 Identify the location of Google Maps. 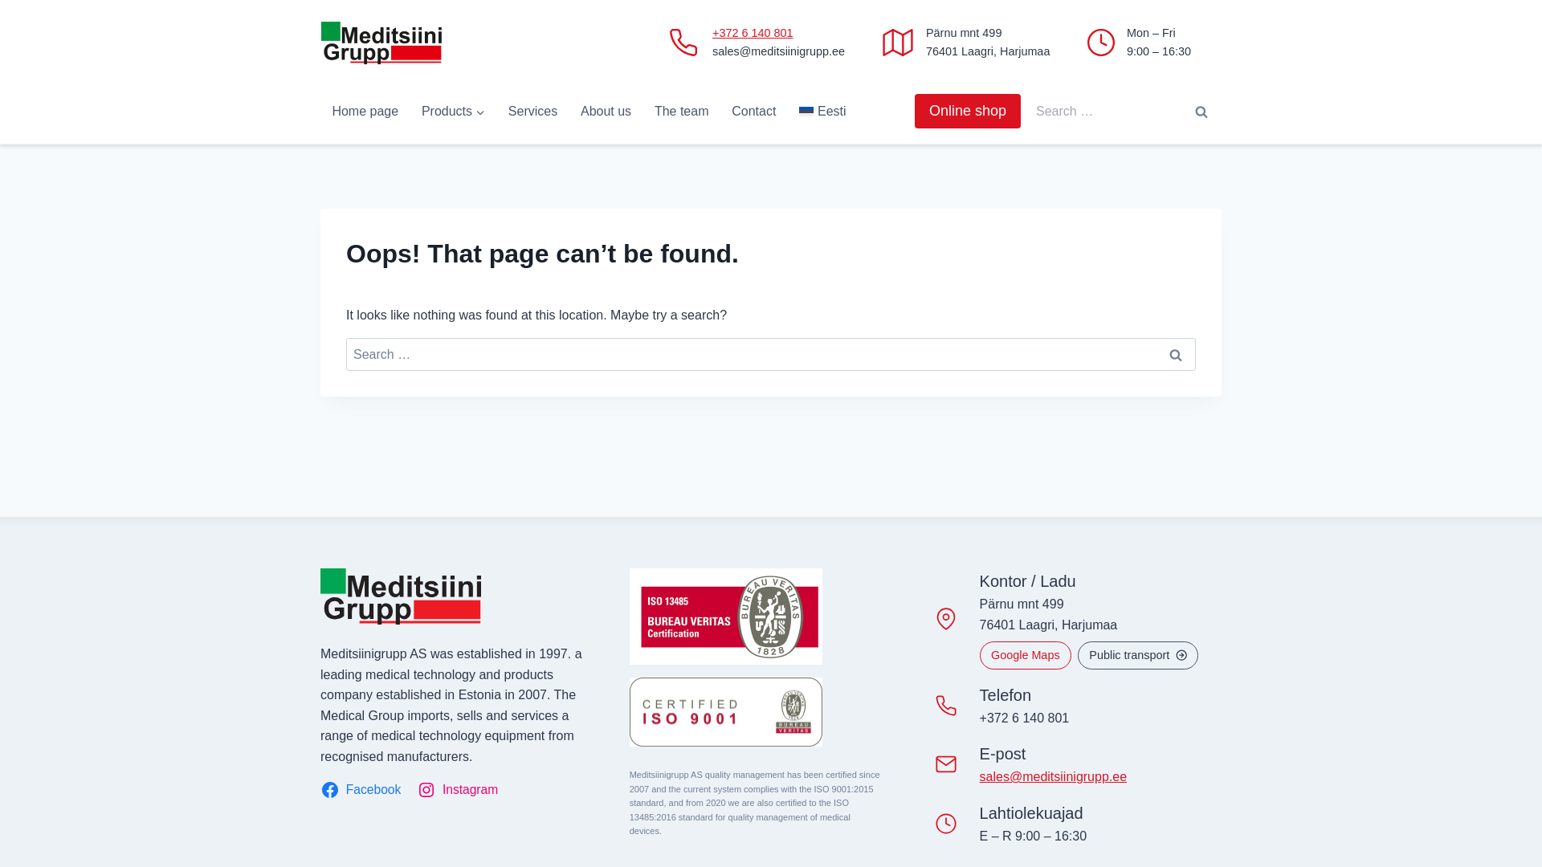
(1025, 655).